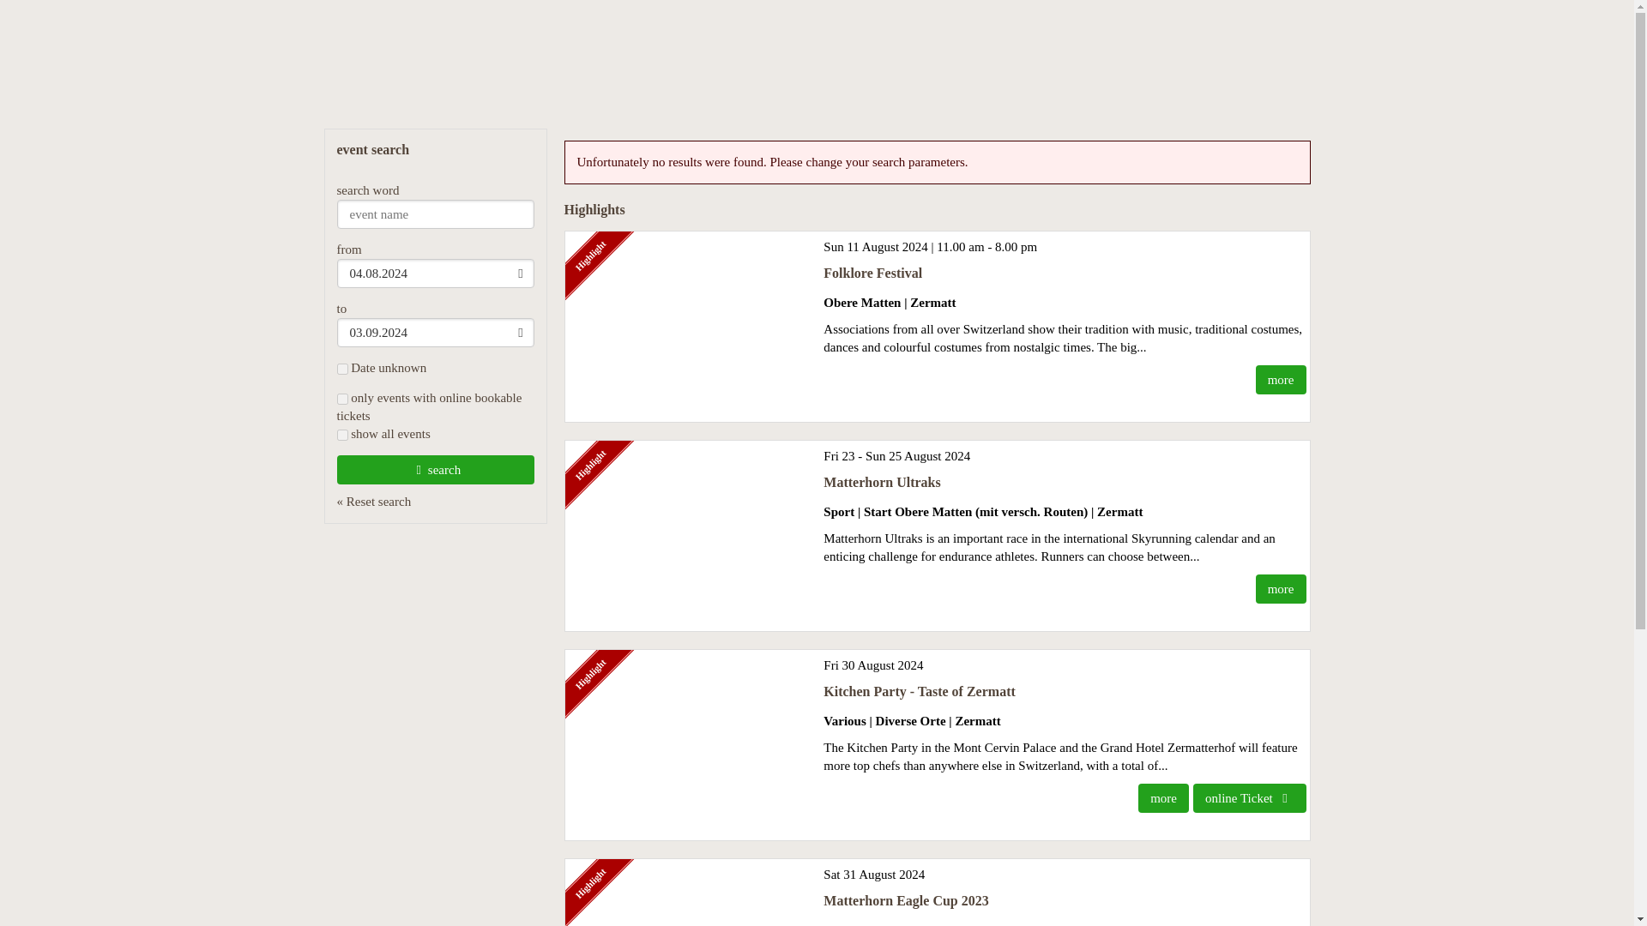  Describe the element at coordinates (341, 399) in the screenshot. I see `1` at that location.